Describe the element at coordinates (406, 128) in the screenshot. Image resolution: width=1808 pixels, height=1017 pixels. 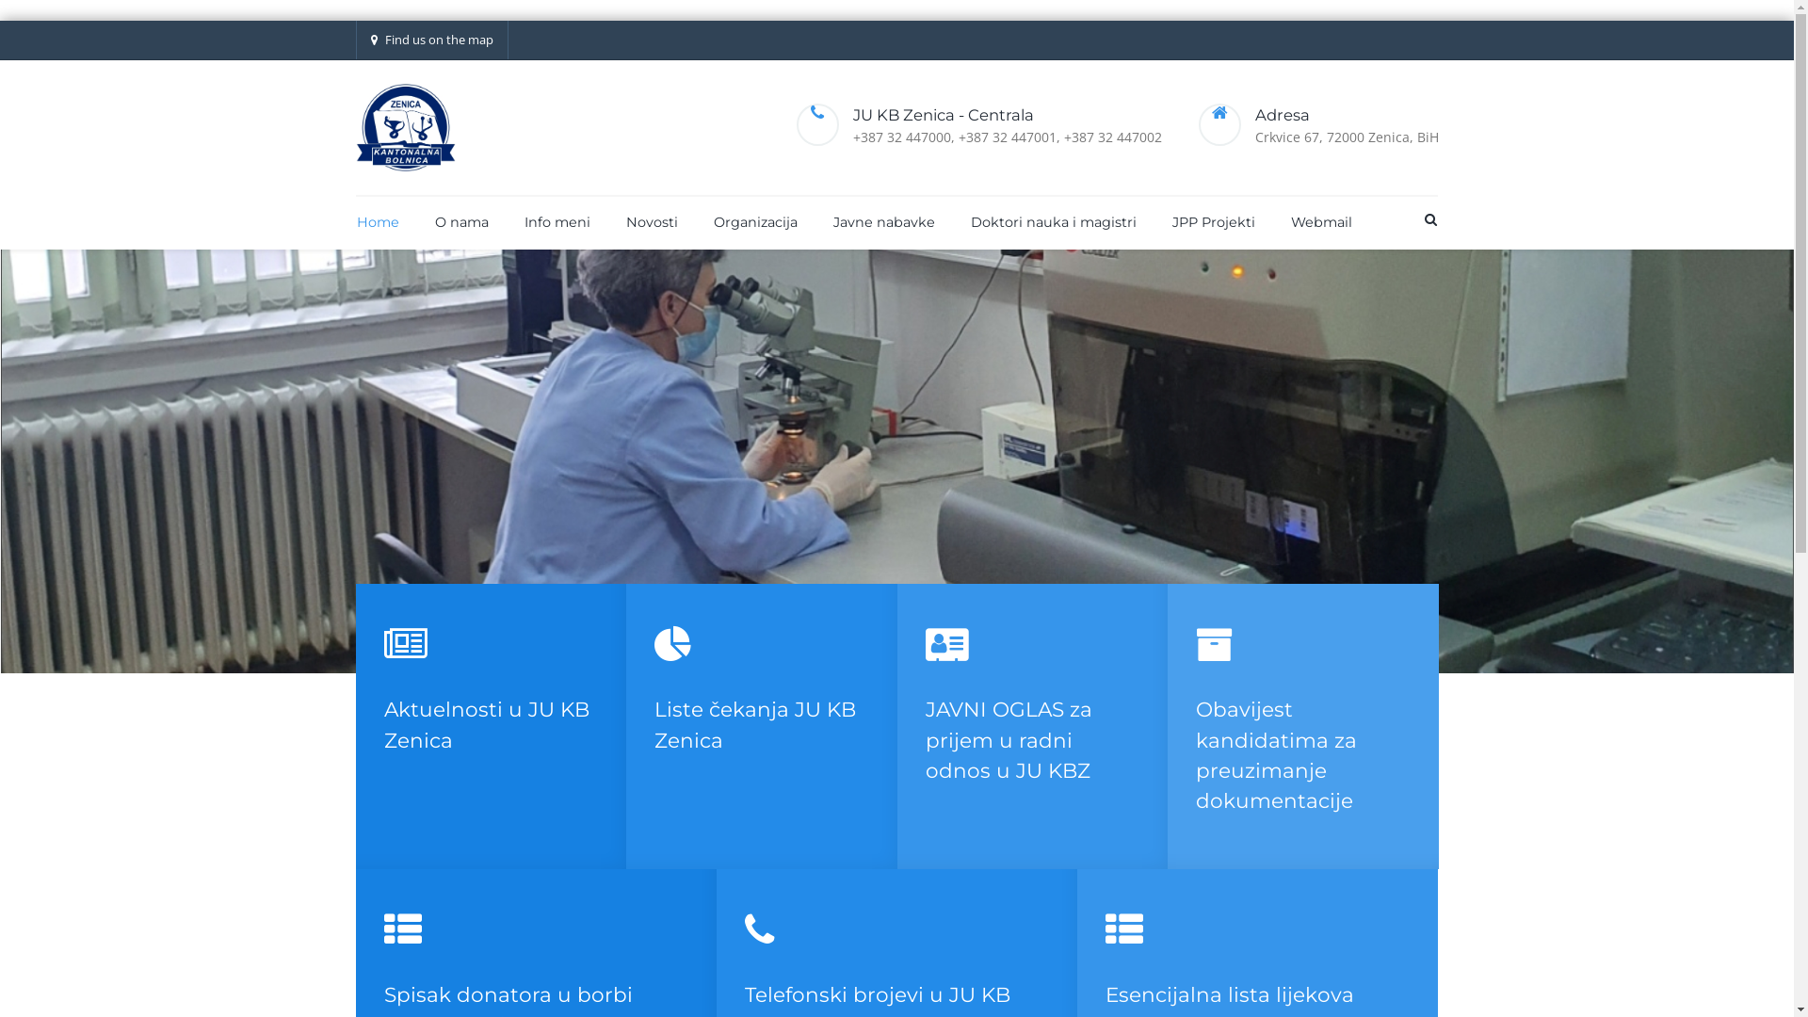
I see `Medical` at that location.